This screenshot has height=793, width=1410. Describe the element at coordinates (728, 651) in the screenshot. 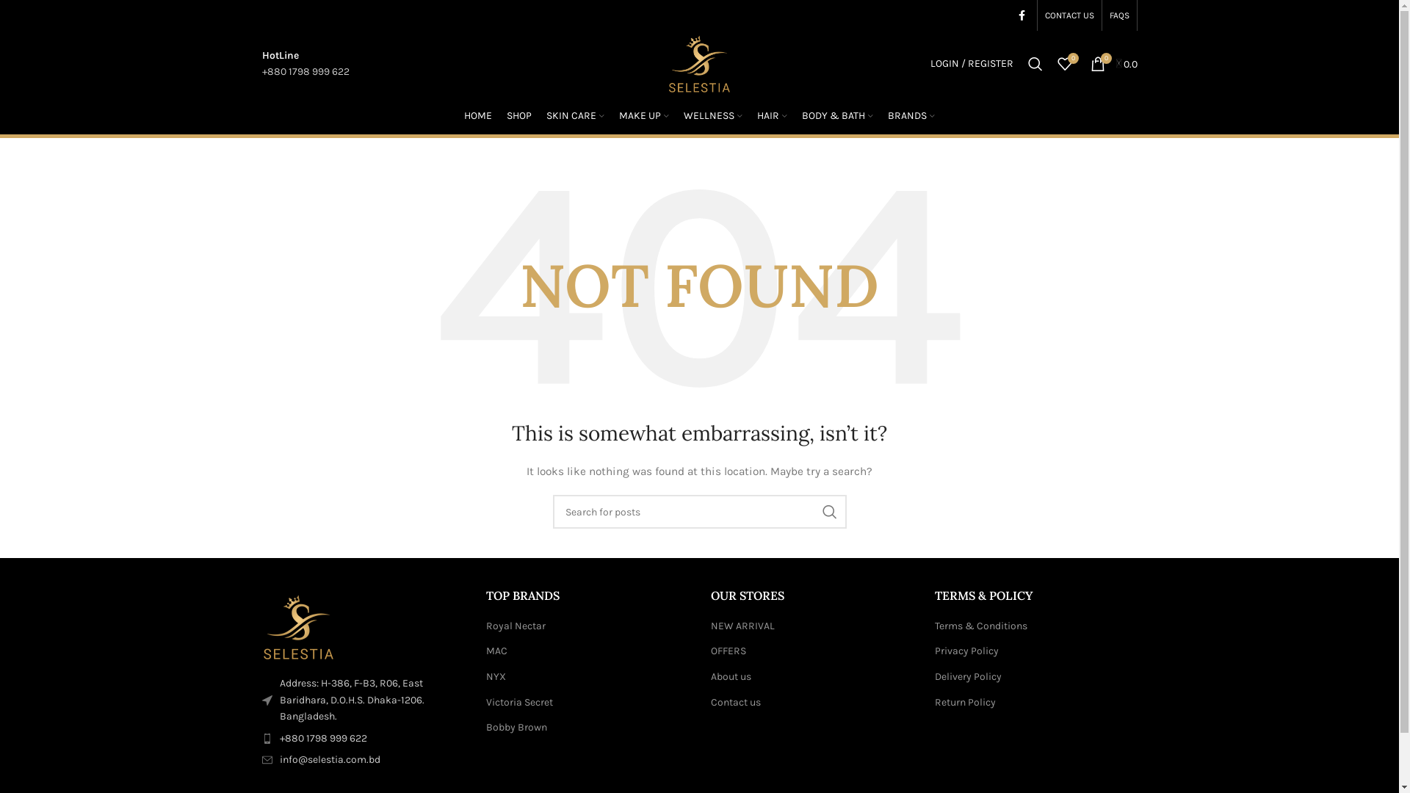

I see `OFFERS` at that location.